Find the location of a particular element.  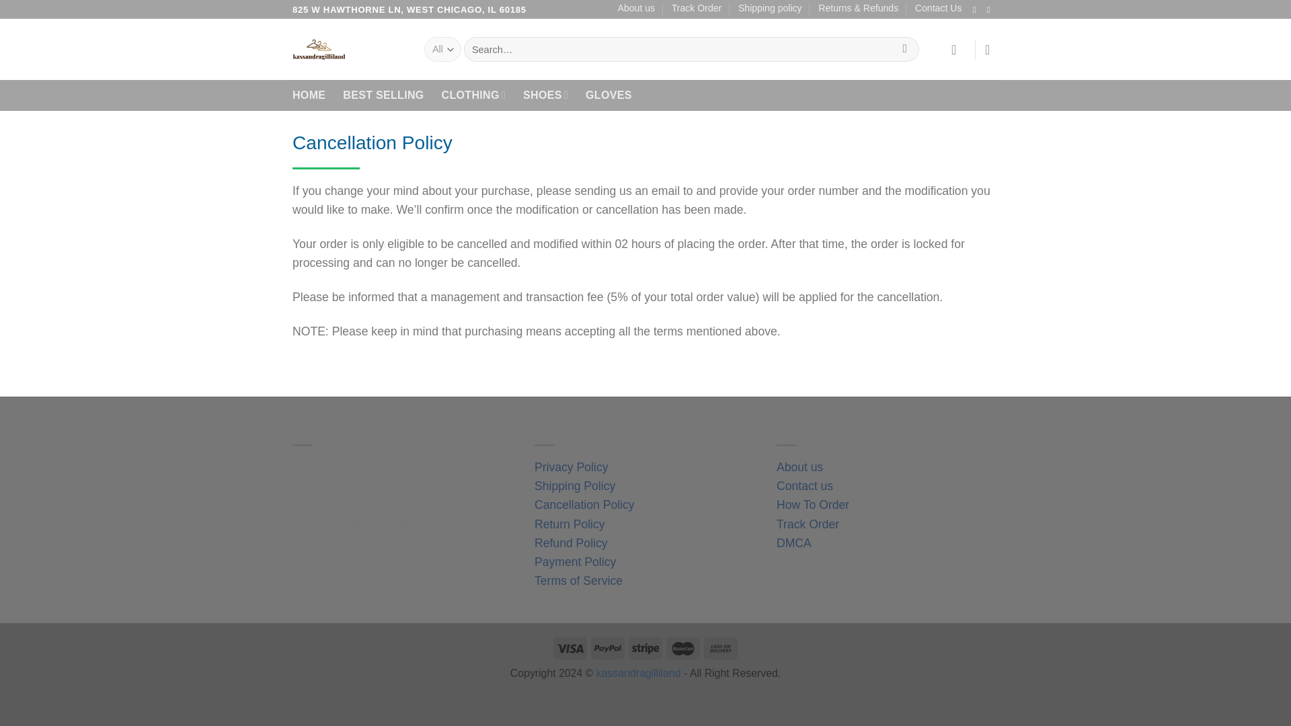

Search is located at coordinates (905, 49).